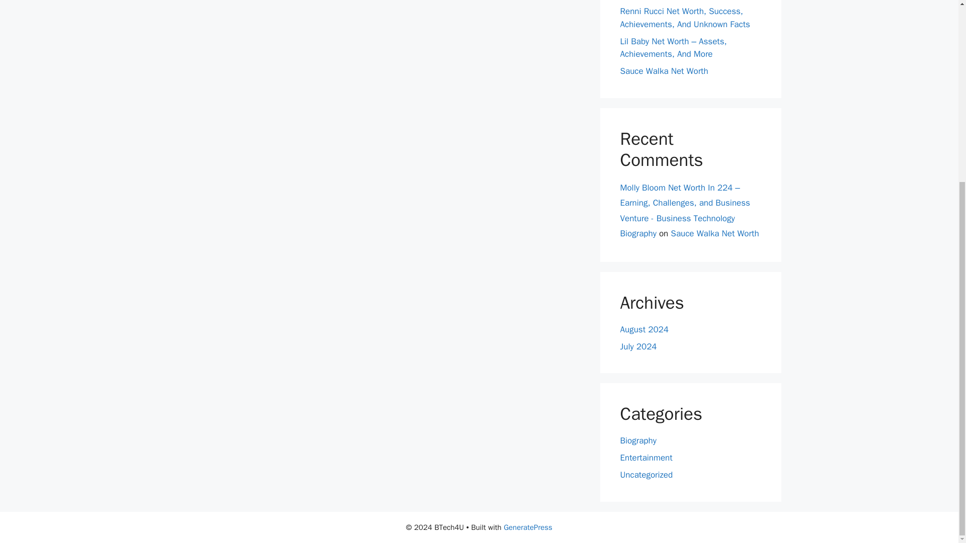 The image size is (966, 543). I want to click on Sauce Walka Net Worth, so click(714, 233).